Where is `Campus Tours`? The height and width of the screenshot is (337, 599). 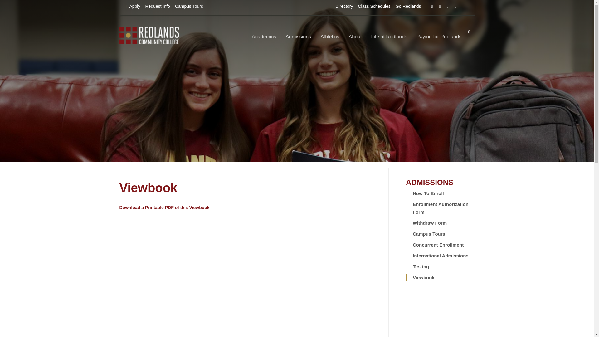 Campus Tours is located at coordinates (189, 6).